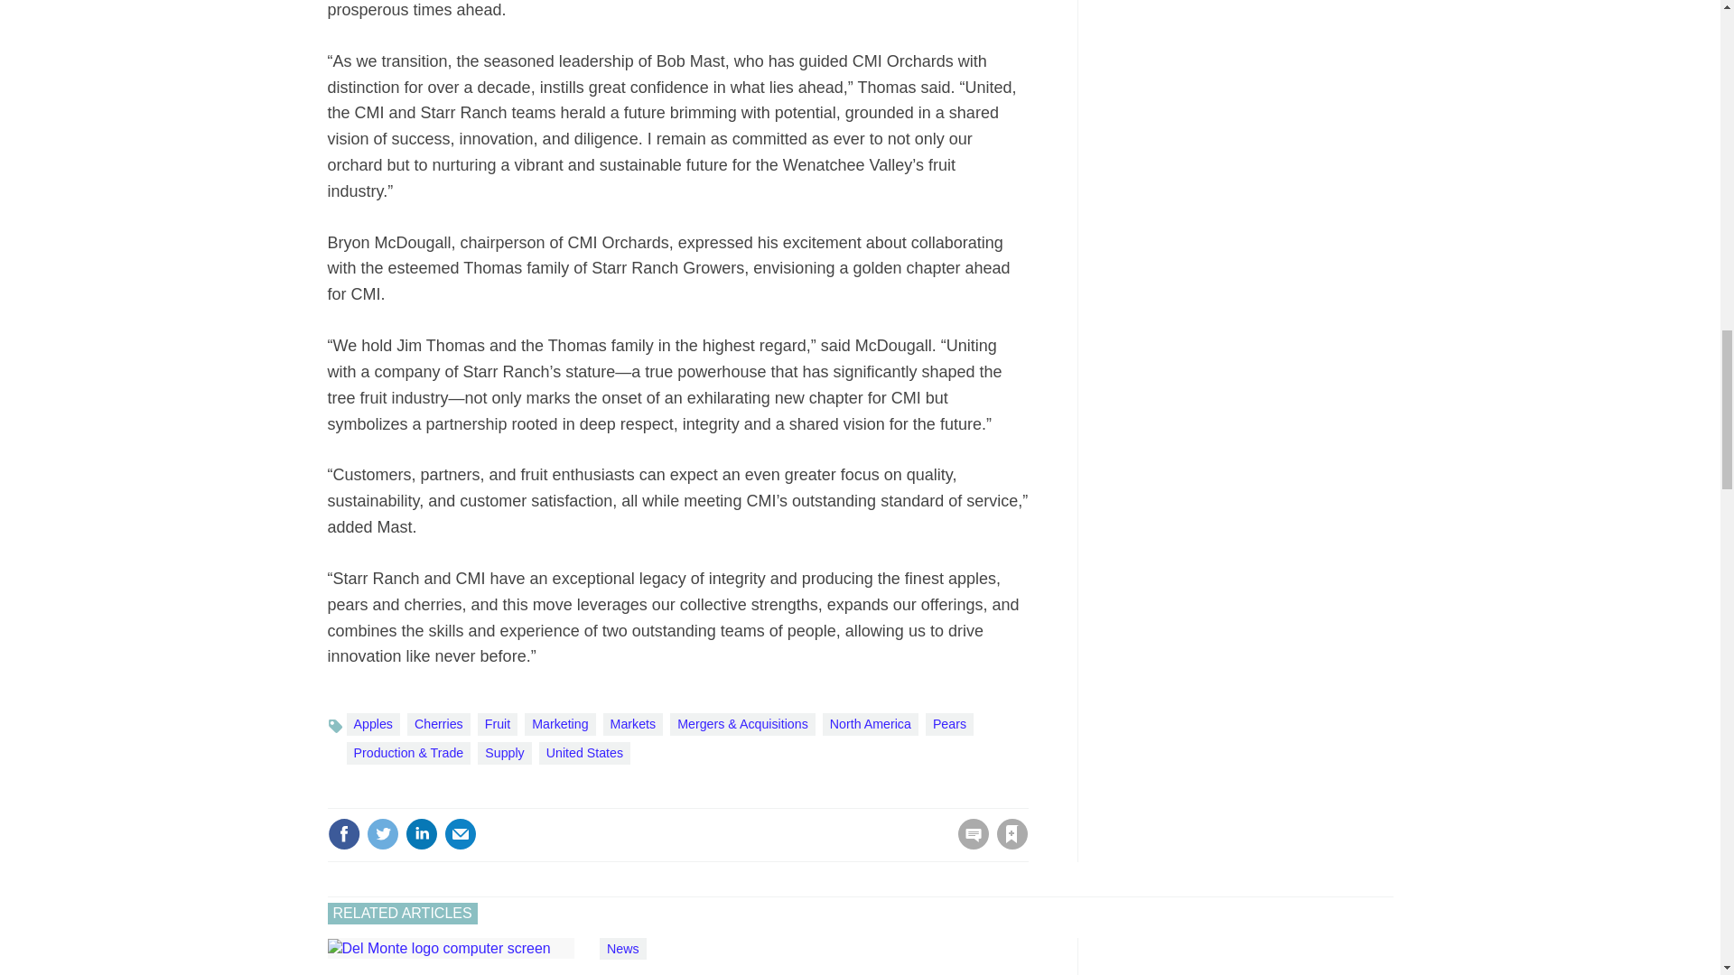 Image resolution: width=1734 pixels, height=975 pixels. Describe the element at coordinates (382, 834) in the screenshot. I see `Share this on Twitter` at that location.